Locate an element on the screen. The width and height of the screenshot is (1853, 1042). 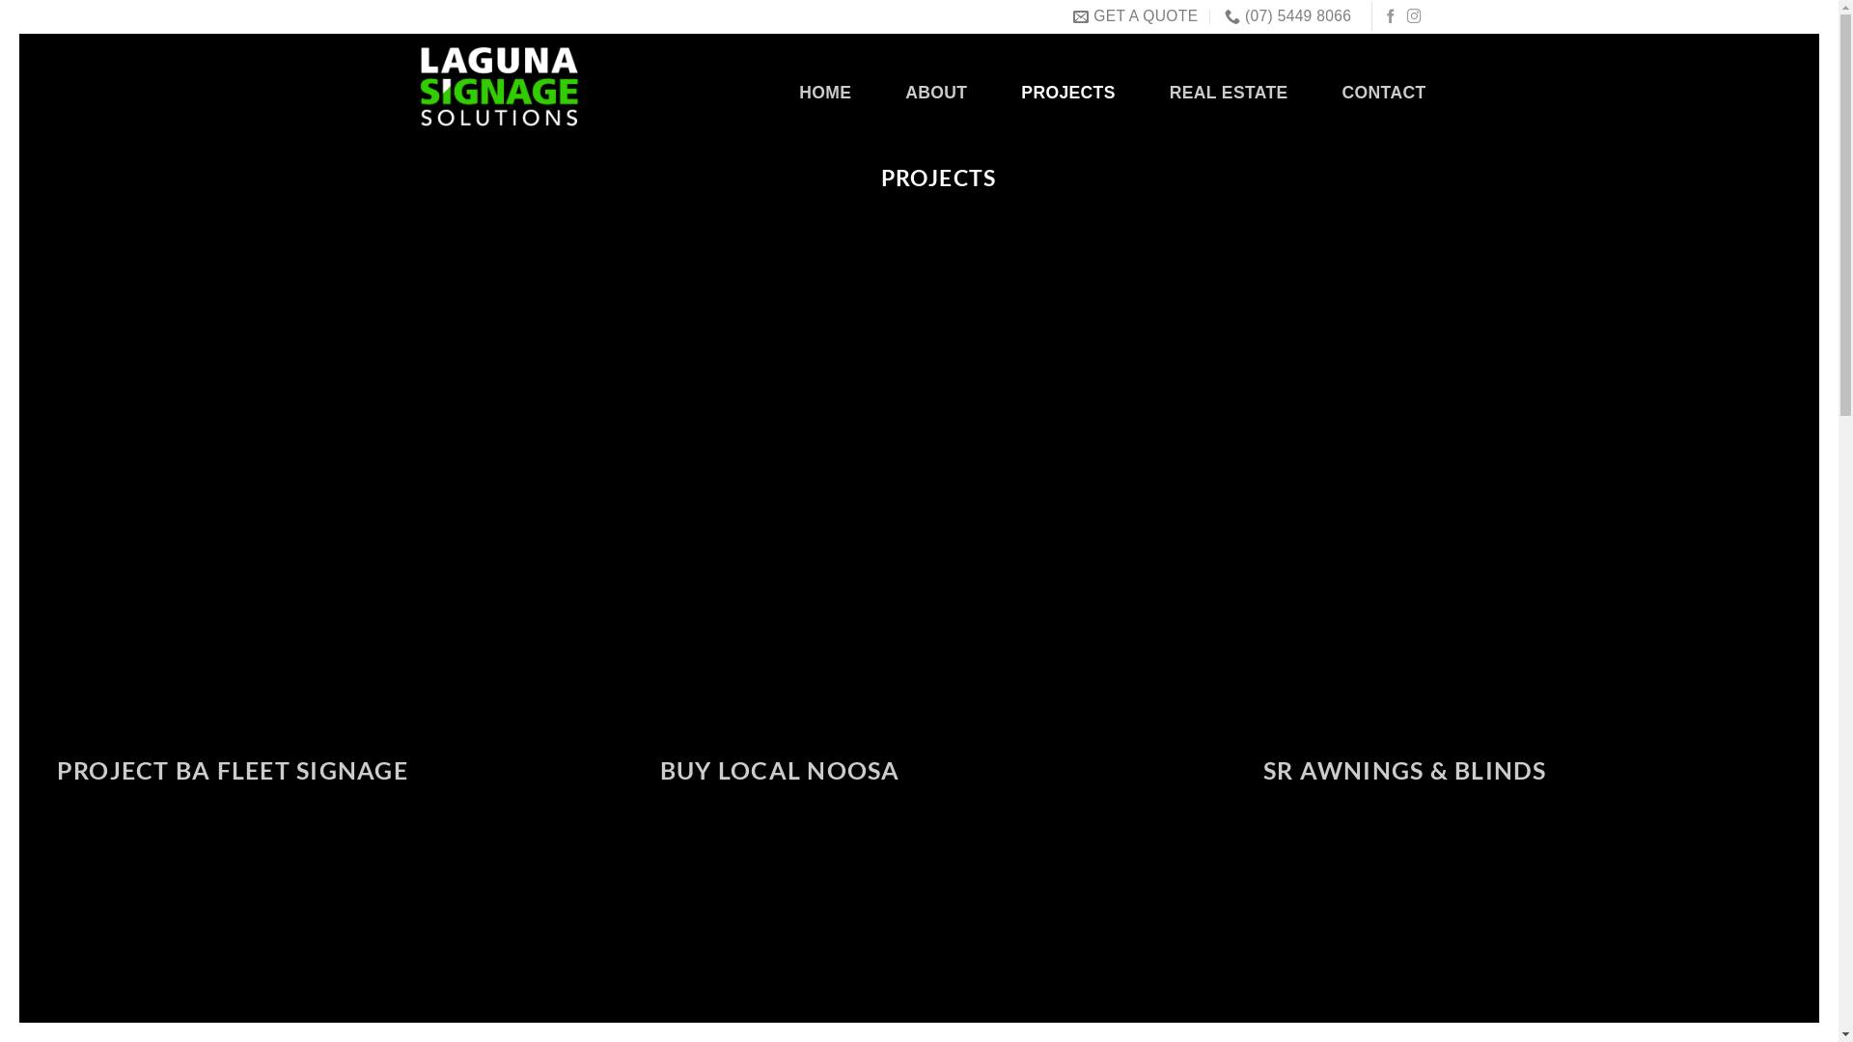
Laguna Signage Solutions - Noosa lagunasigns.com.au is located at coordinates (498, 87).